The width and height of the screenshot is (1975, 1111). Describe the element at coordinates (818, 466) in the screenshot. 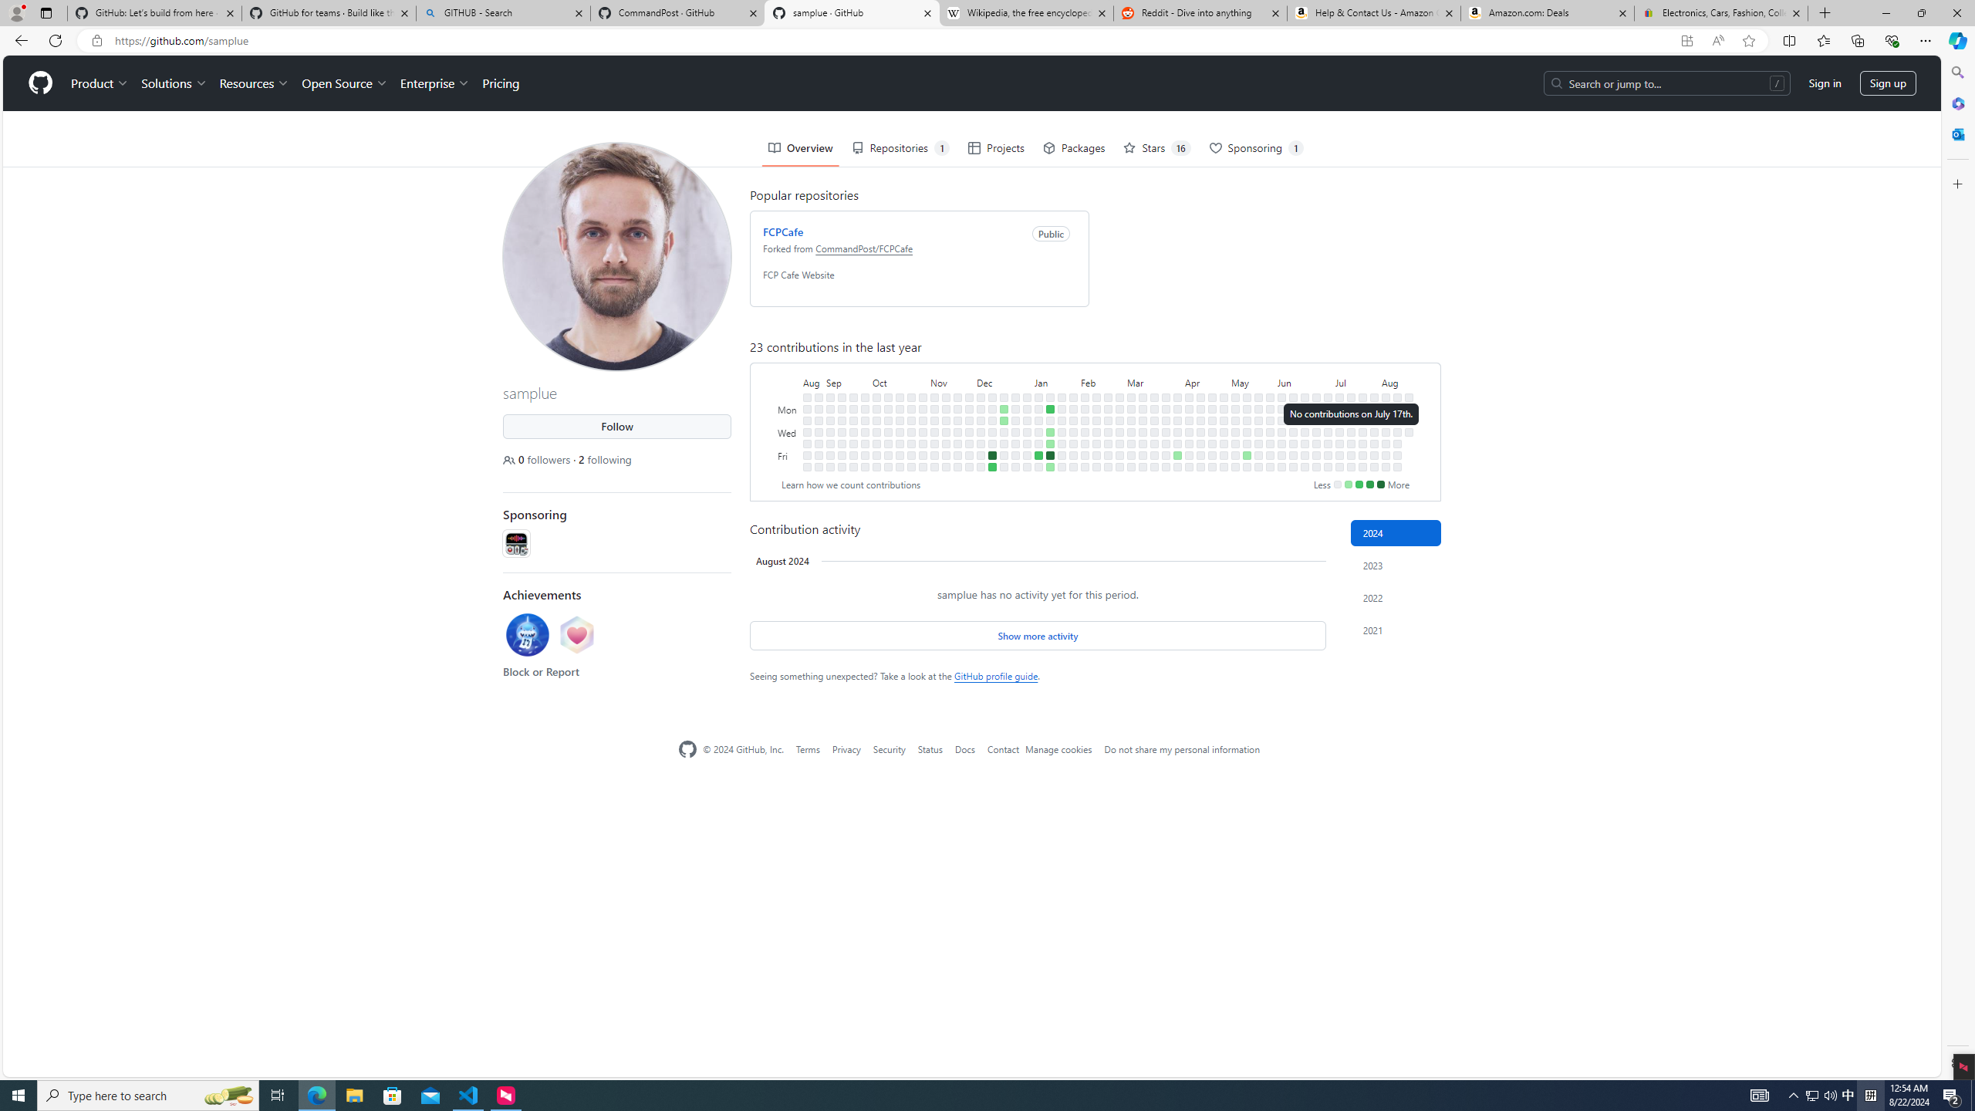

I see `No contributions on September 2nd.` at that location.